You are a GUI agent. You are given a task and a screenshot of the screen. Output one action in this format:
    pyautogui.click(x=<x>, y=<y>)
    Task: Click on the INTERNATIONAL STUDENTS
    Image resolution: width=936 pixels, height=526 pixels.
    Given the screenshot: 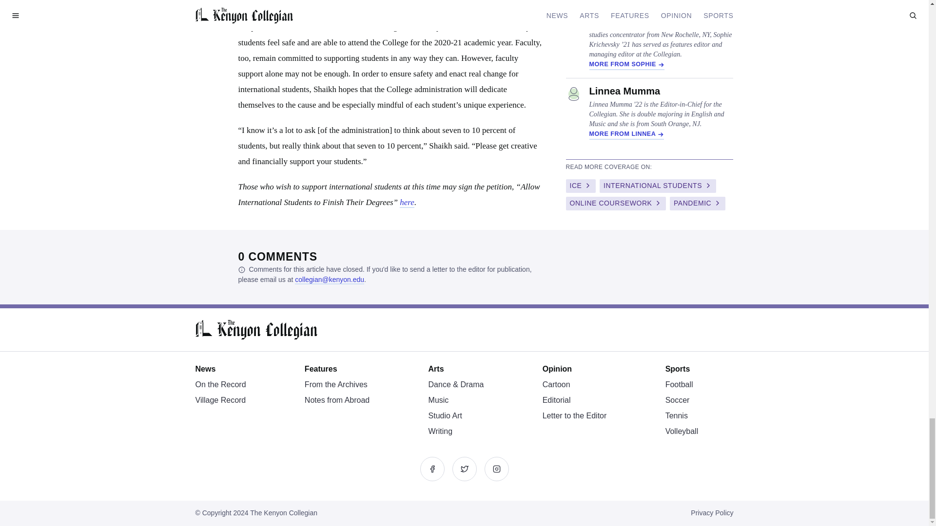 What is the action you would take?
    pyautogui.click(x=658, y=186)
    